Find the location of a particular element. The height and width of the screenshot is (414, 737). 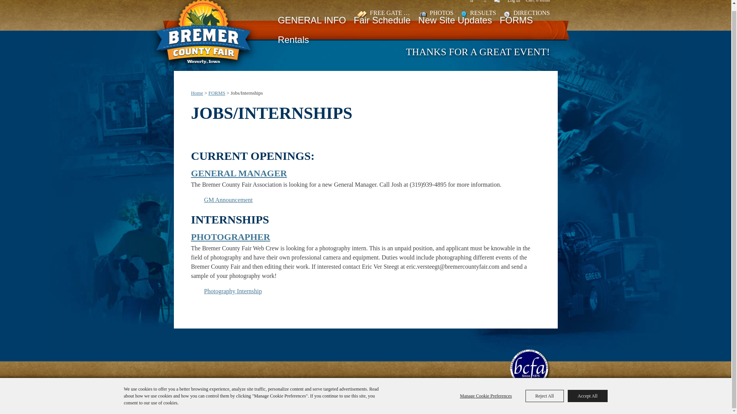

Cart is located at coordinates (538, 2).